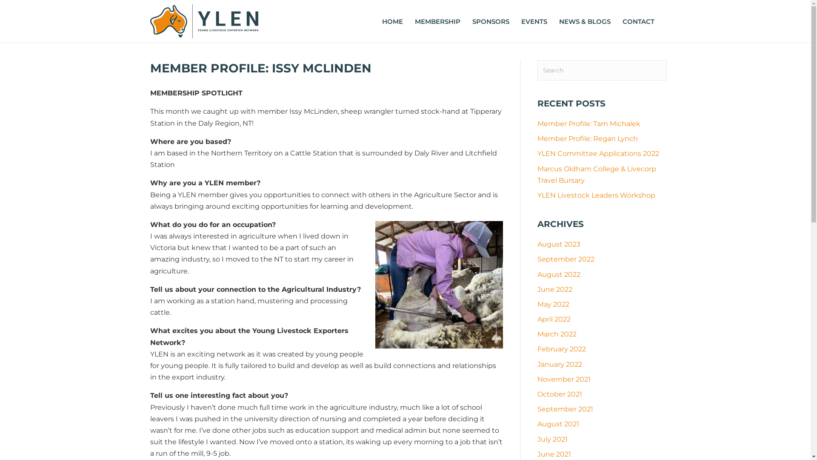  What do you see at coordinates (560, 365) in the screenshot?
I see `January 2022` at bounding box center [560, 365].